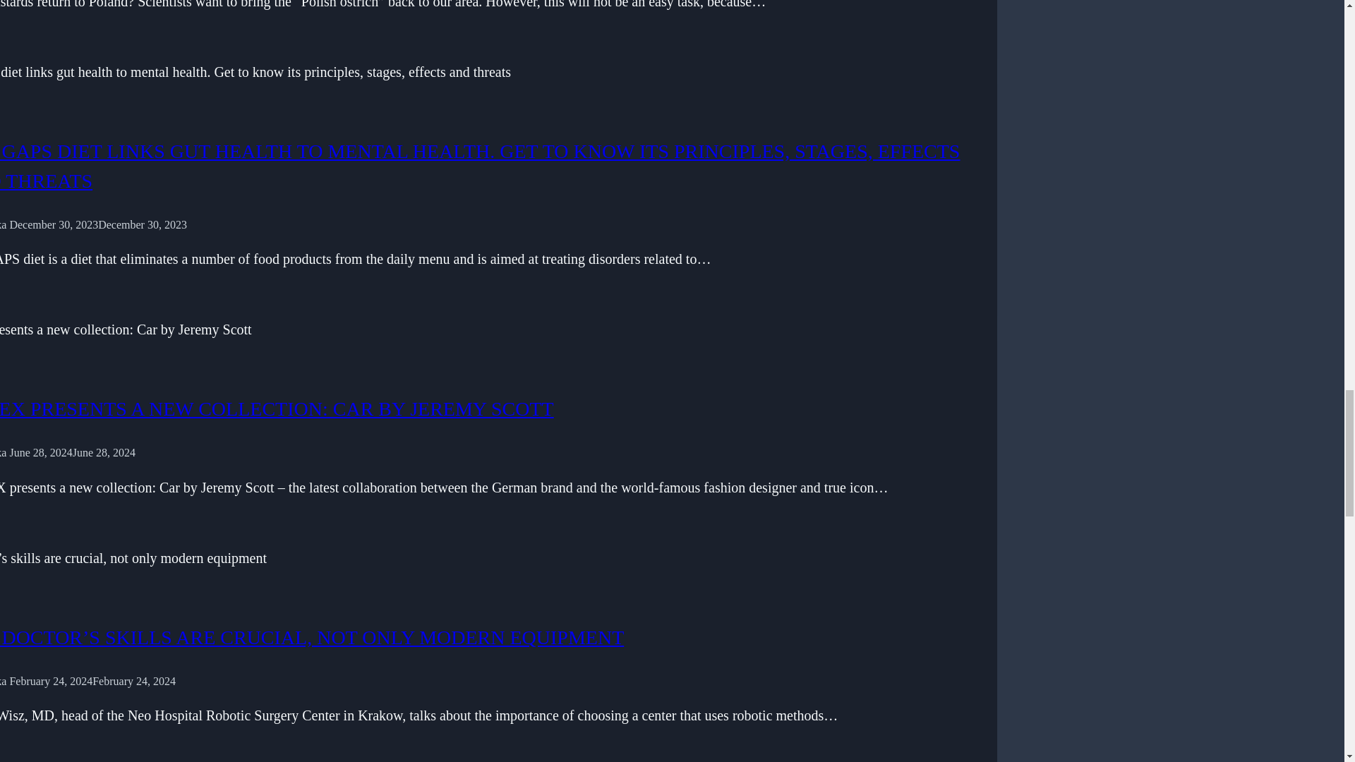 The image size is (1355, 762). I want to click on CYBEX PRESENTS A NEW COLLECTION: CAR BY JEREMY SCOTT, so click(277, 409).